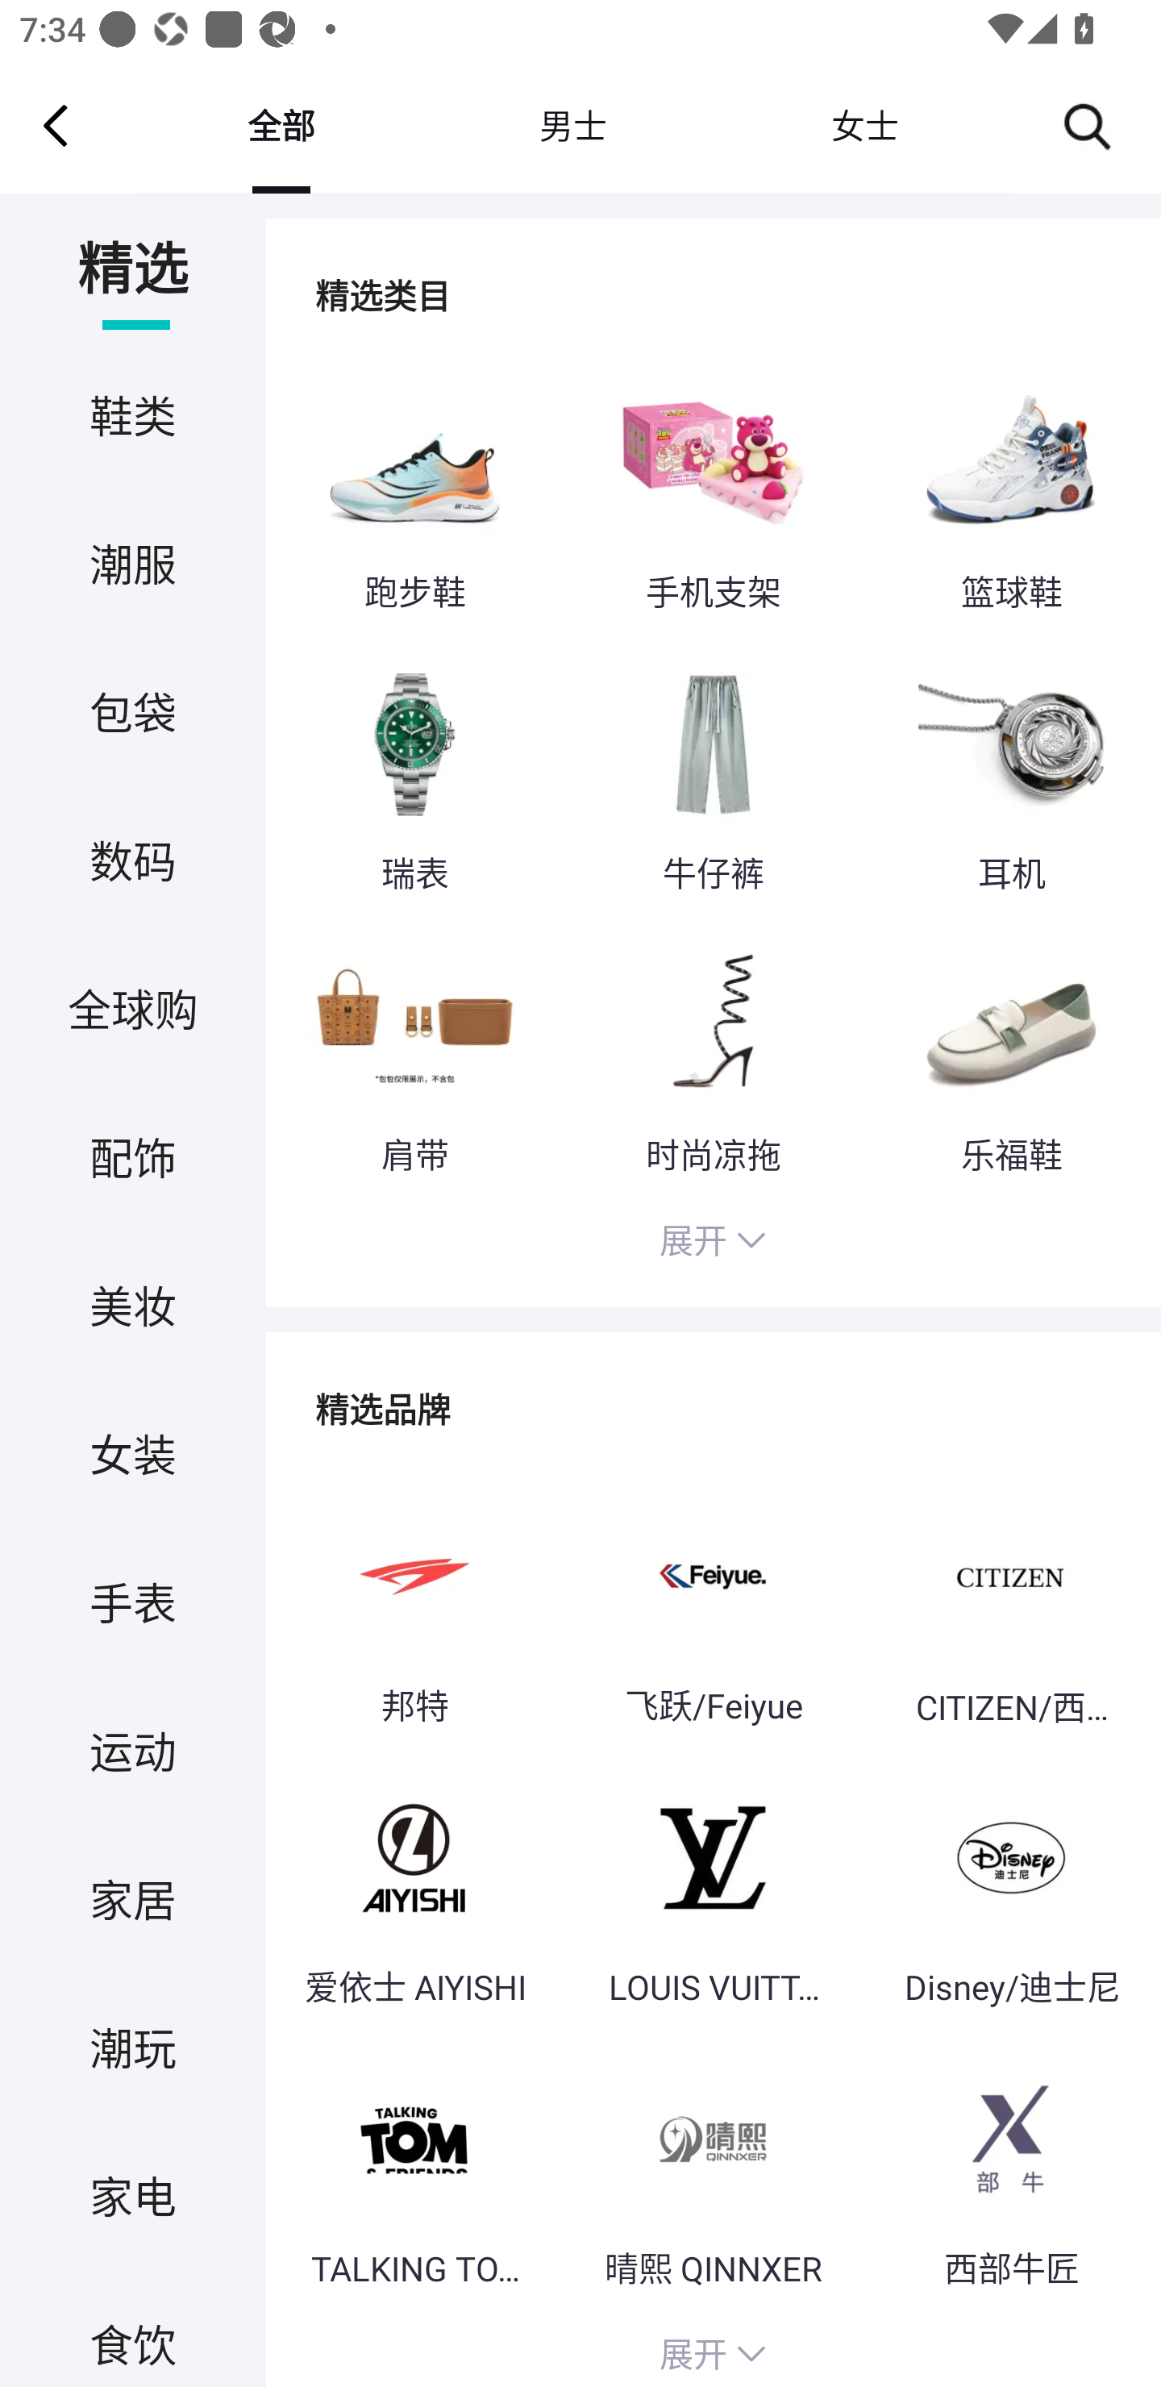 Image resolution: width=1161 pixels, height=2387 pixels. What do you see at coordinates (713, 2350) in the screenshot?
I see `展开 ` at bounding box center [713, 2350].